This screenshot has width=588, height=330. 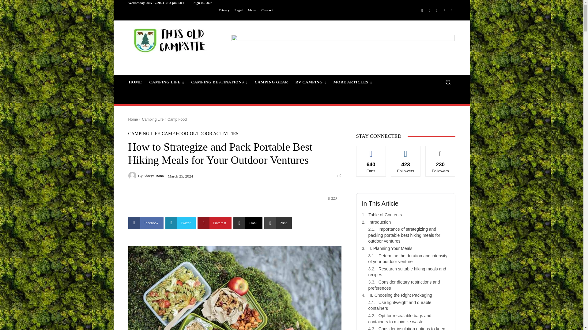 What do you see at coordinates (429, 10) in the screenshot?
I see `Twitter` at bounding box center [429, 10].